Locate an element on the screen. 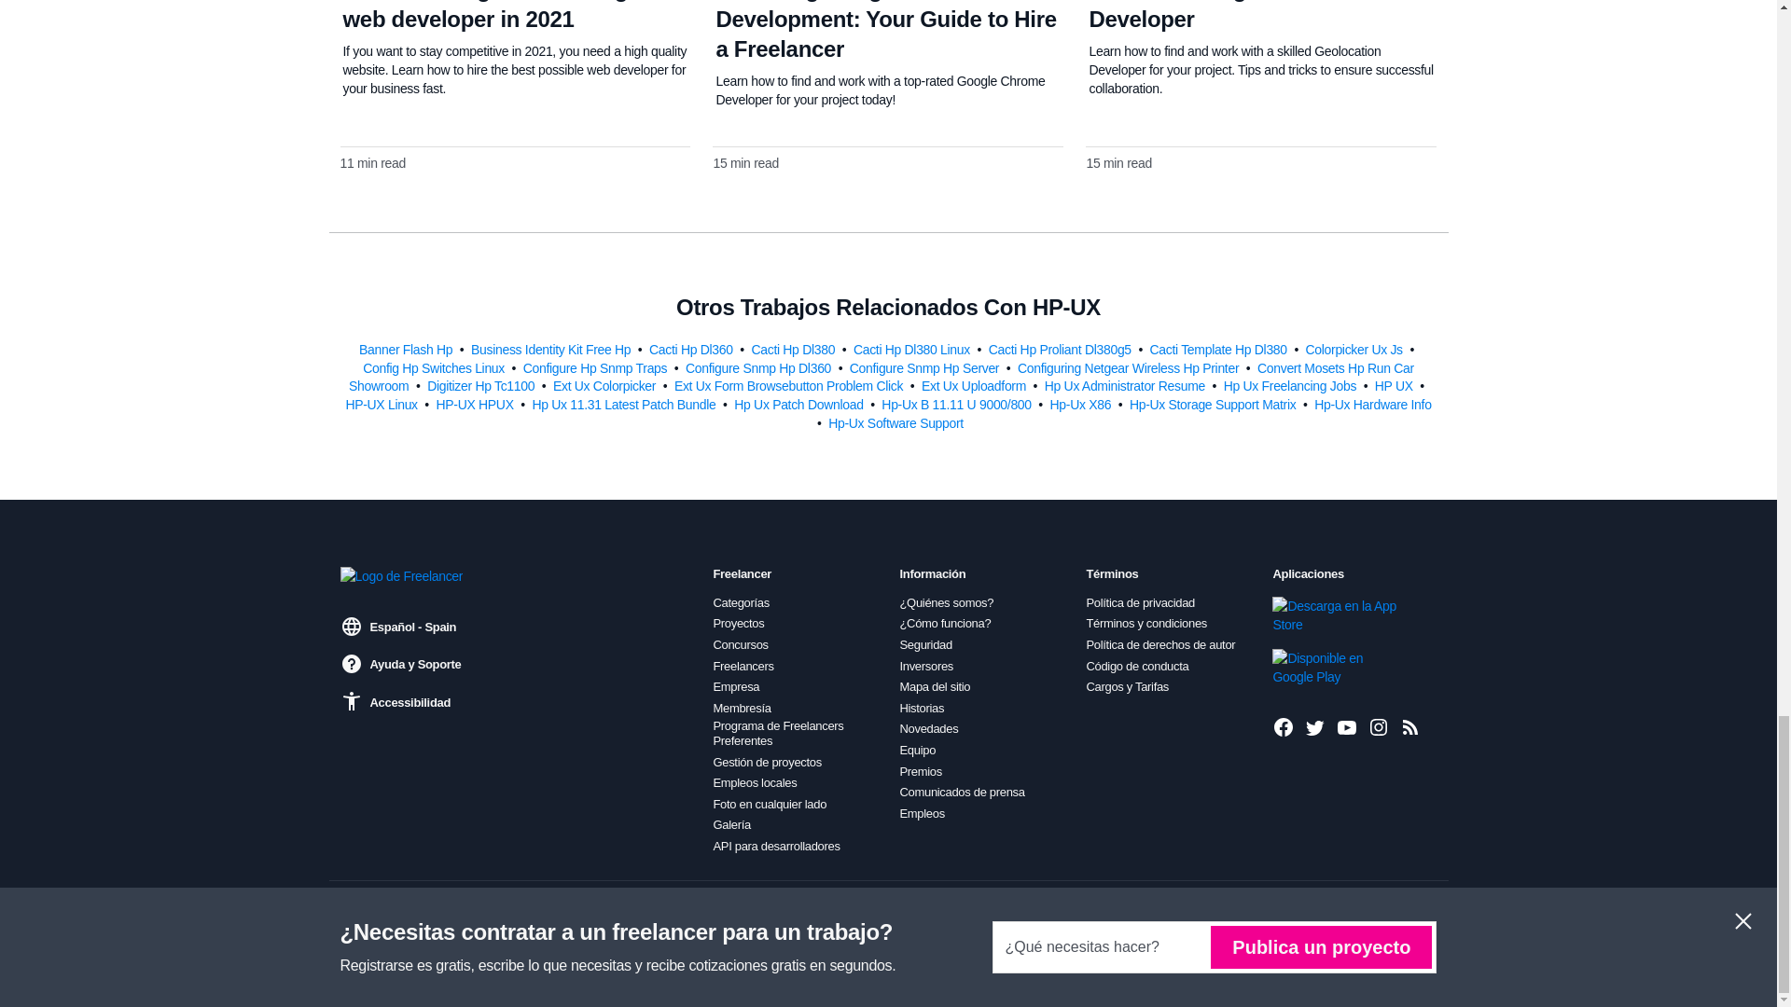  Business Identity Kit Free Hp is located at coordinates (552, 350).